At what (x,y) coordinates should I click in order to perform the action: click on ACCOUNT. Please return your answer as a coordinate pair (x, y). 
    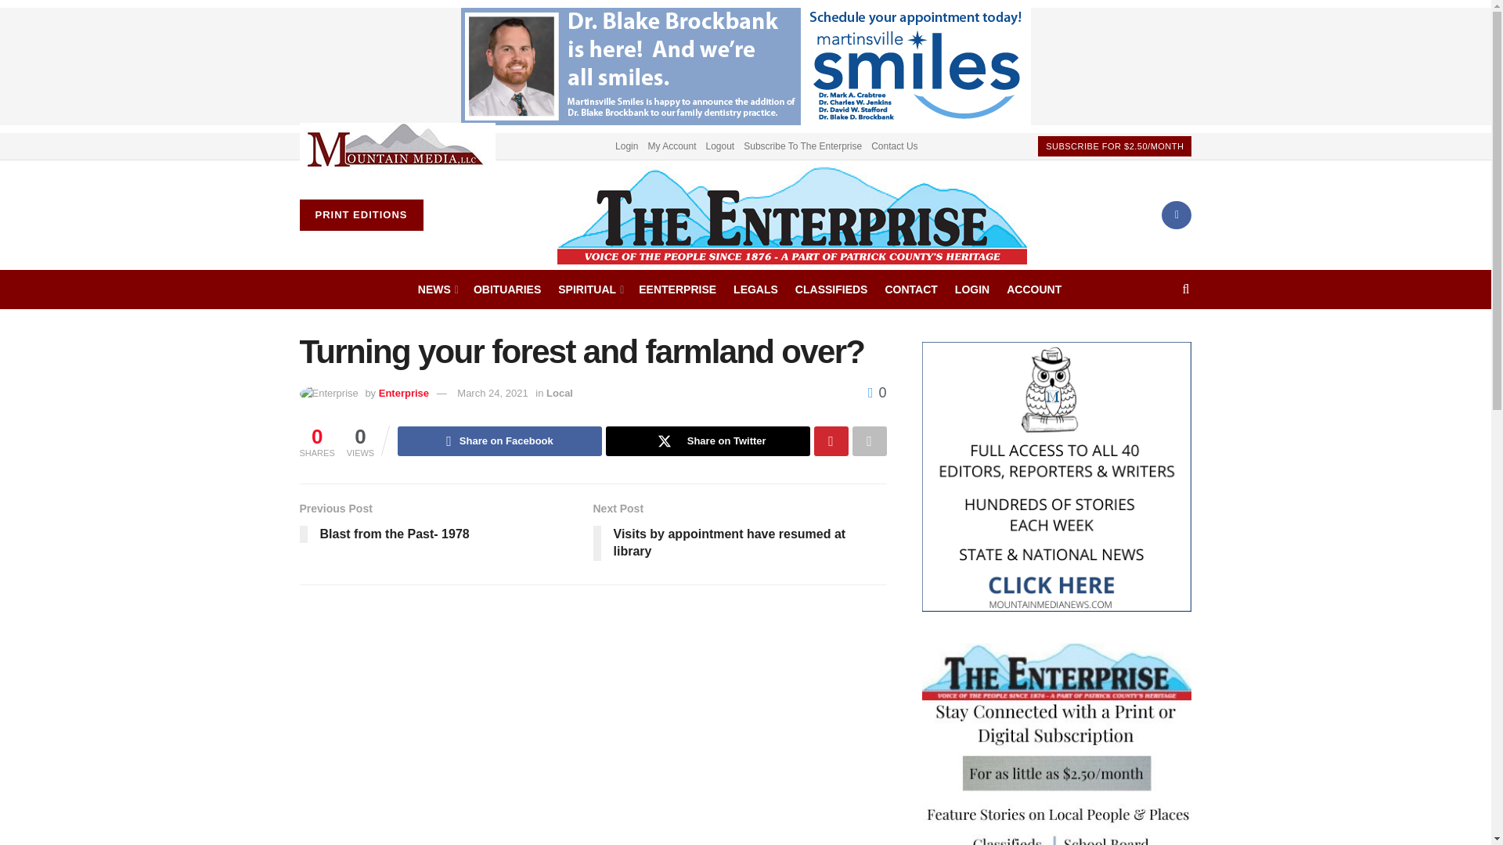
    Looking at the image, I should click on (1033, 289).